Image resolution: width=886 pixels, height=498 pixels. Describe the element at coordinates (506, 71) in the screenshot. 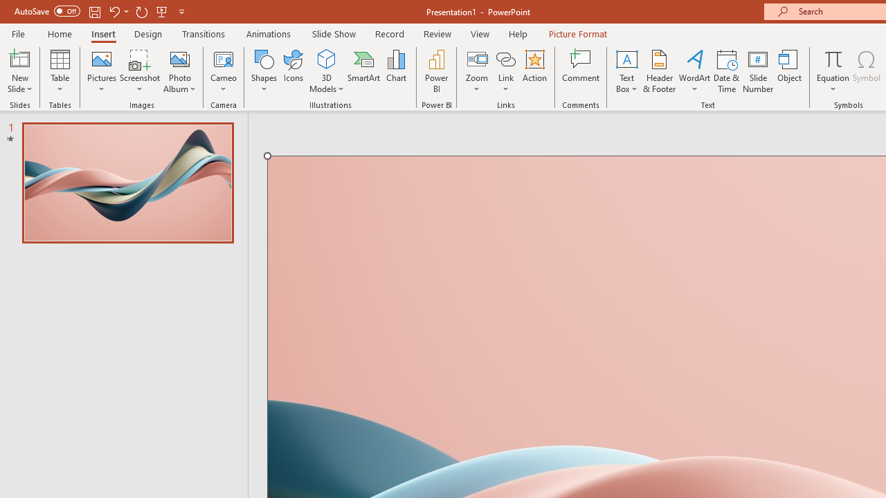

I see `Link` at that location.